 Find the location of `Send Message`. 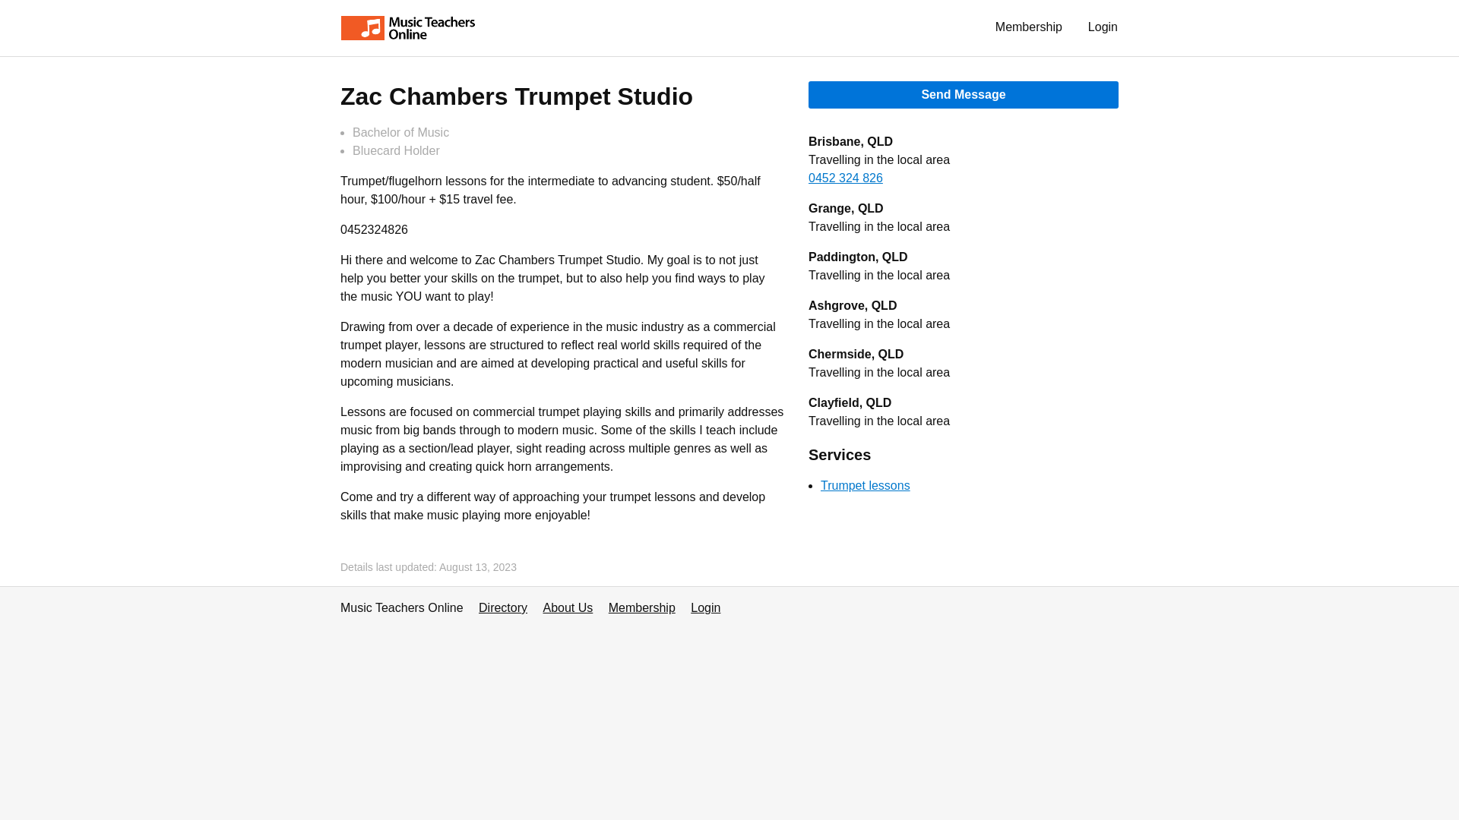

Send Message is located at coordinates (964, 94).